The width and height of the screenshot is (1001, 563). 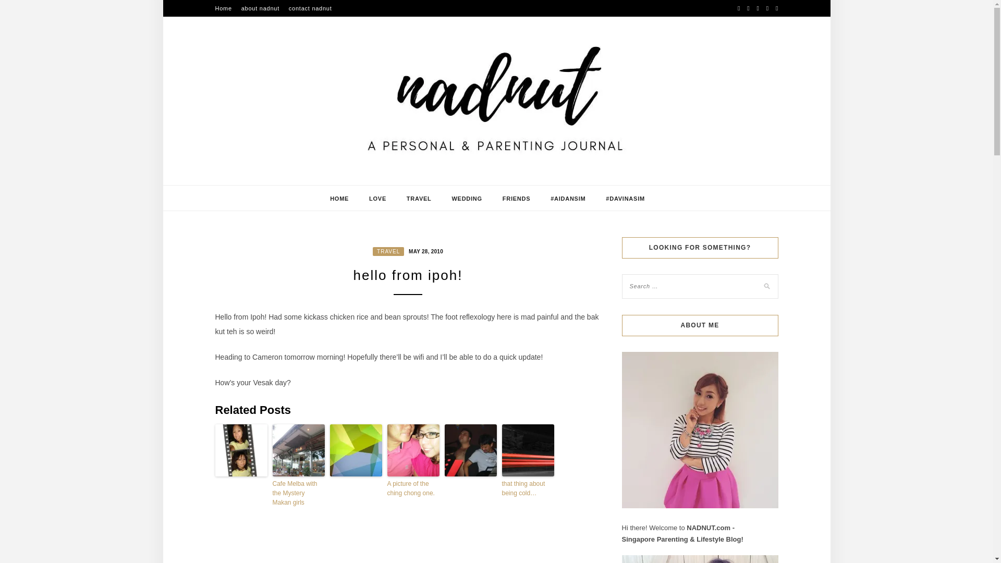 I want to click on TRAVEL, so click(x=388, y=251).